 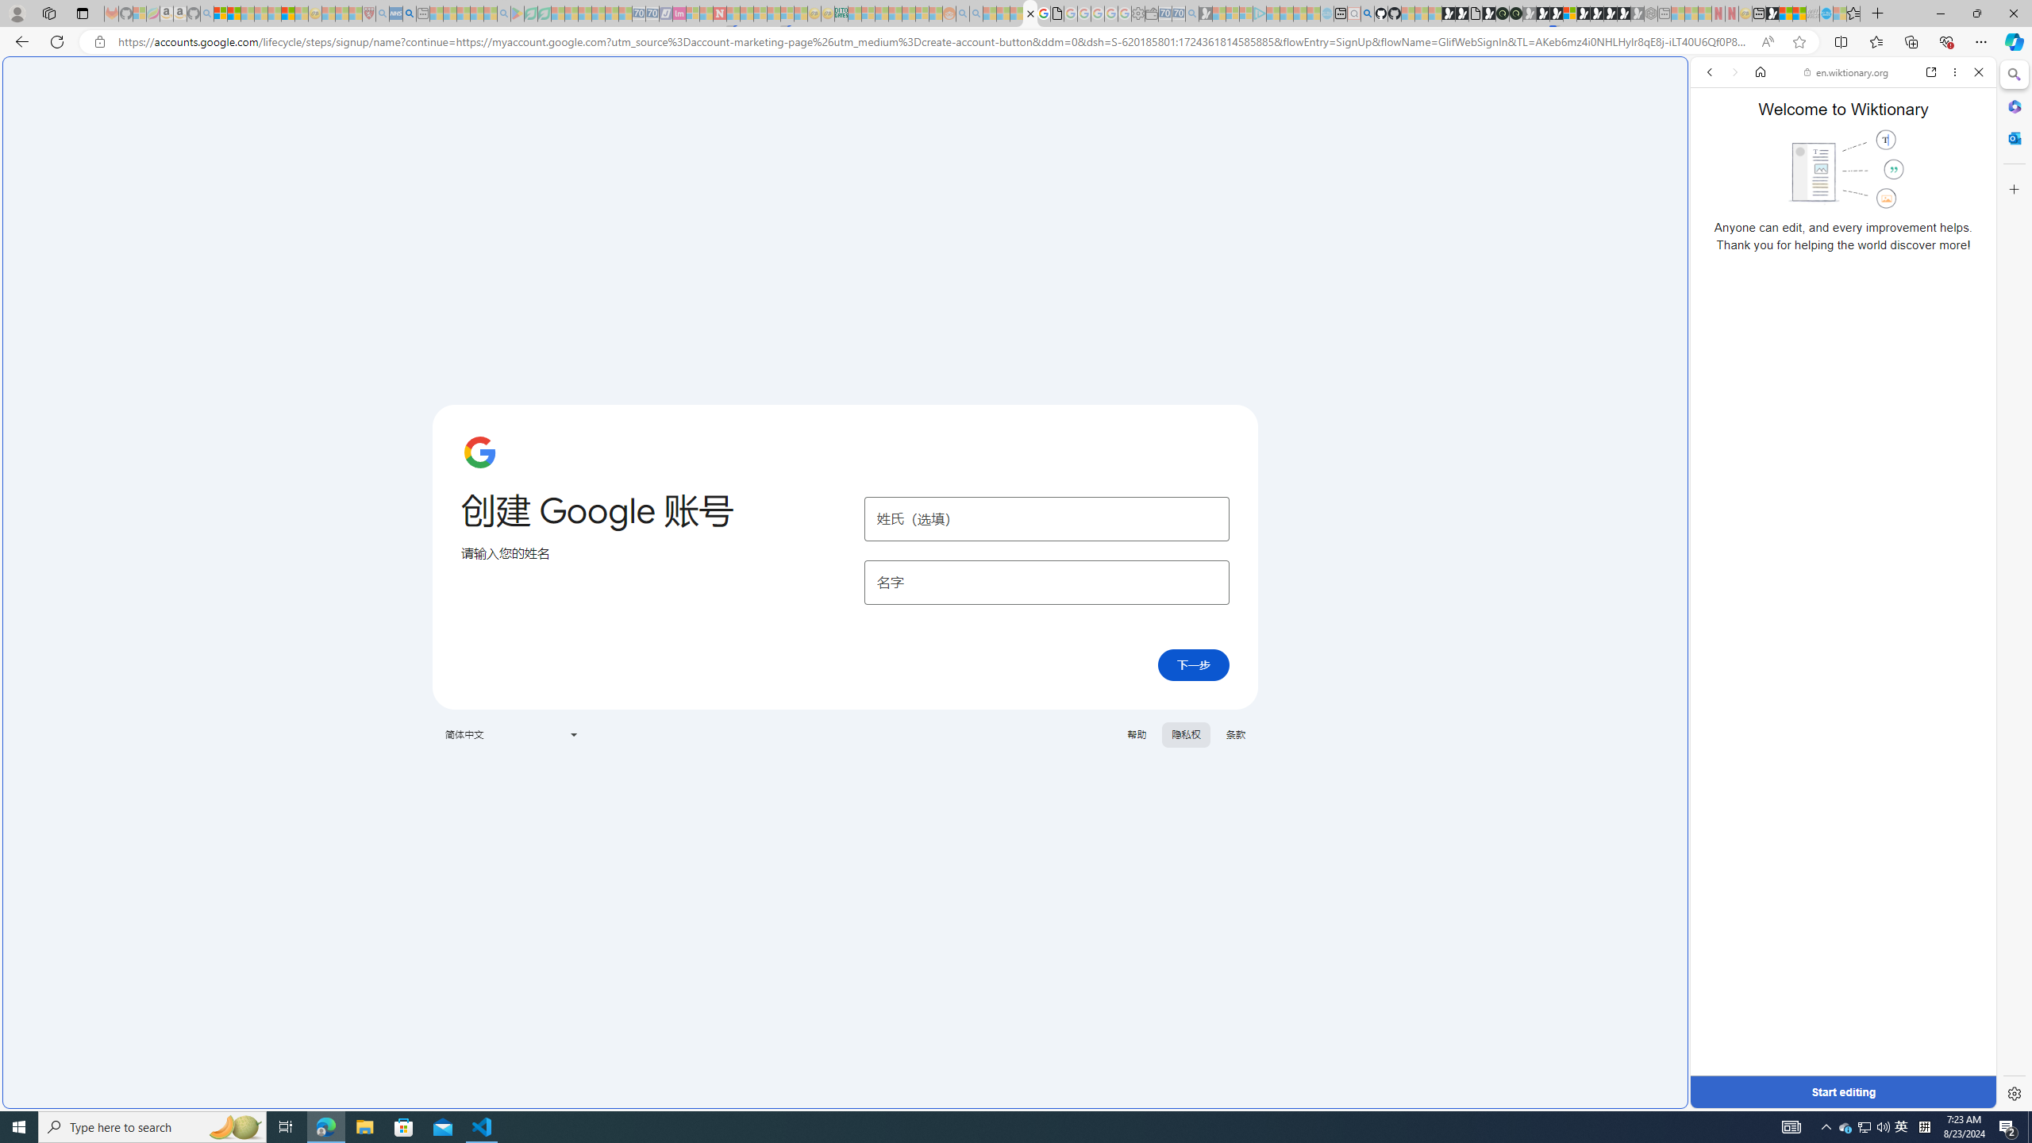 What do you see at coordinates (1686, 80) in the screenshot?
I see `Close split screen` at bounding box center [1686, 80].